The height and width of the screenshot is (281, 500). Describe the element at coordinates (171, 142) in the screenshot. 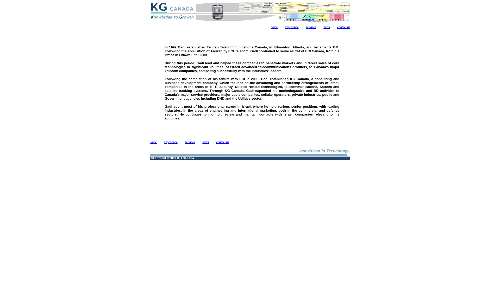

I see `experience` at that location.